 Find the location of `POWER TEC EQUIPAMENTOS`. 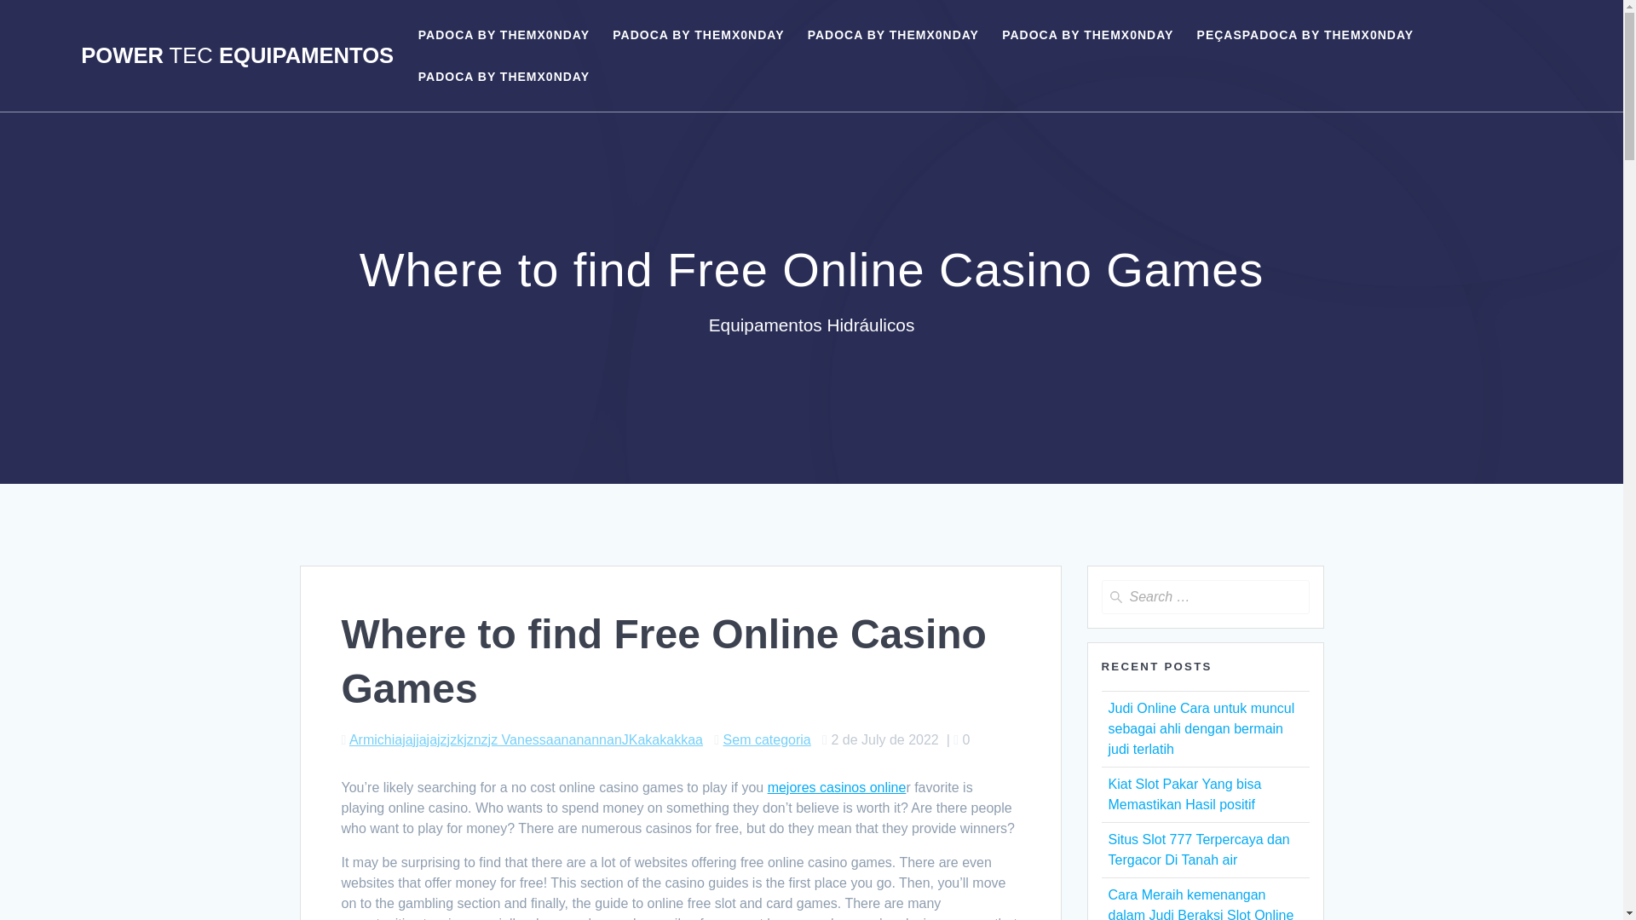

POWER TEC EQUIPAMENTOS is located at coordinates (237, 55).